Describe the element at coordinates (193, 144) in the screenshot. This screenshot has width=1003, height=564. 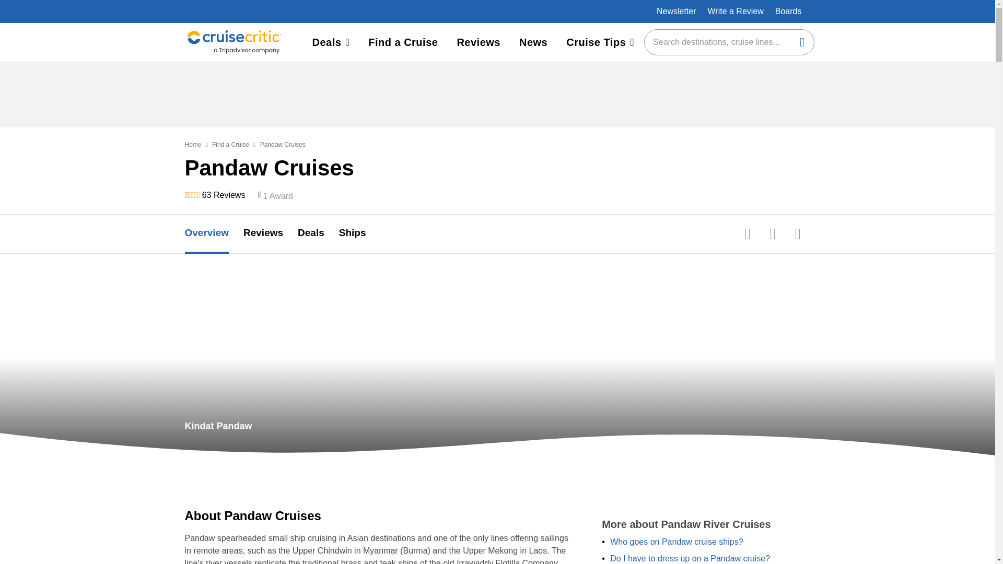
I see `Home` at that location.